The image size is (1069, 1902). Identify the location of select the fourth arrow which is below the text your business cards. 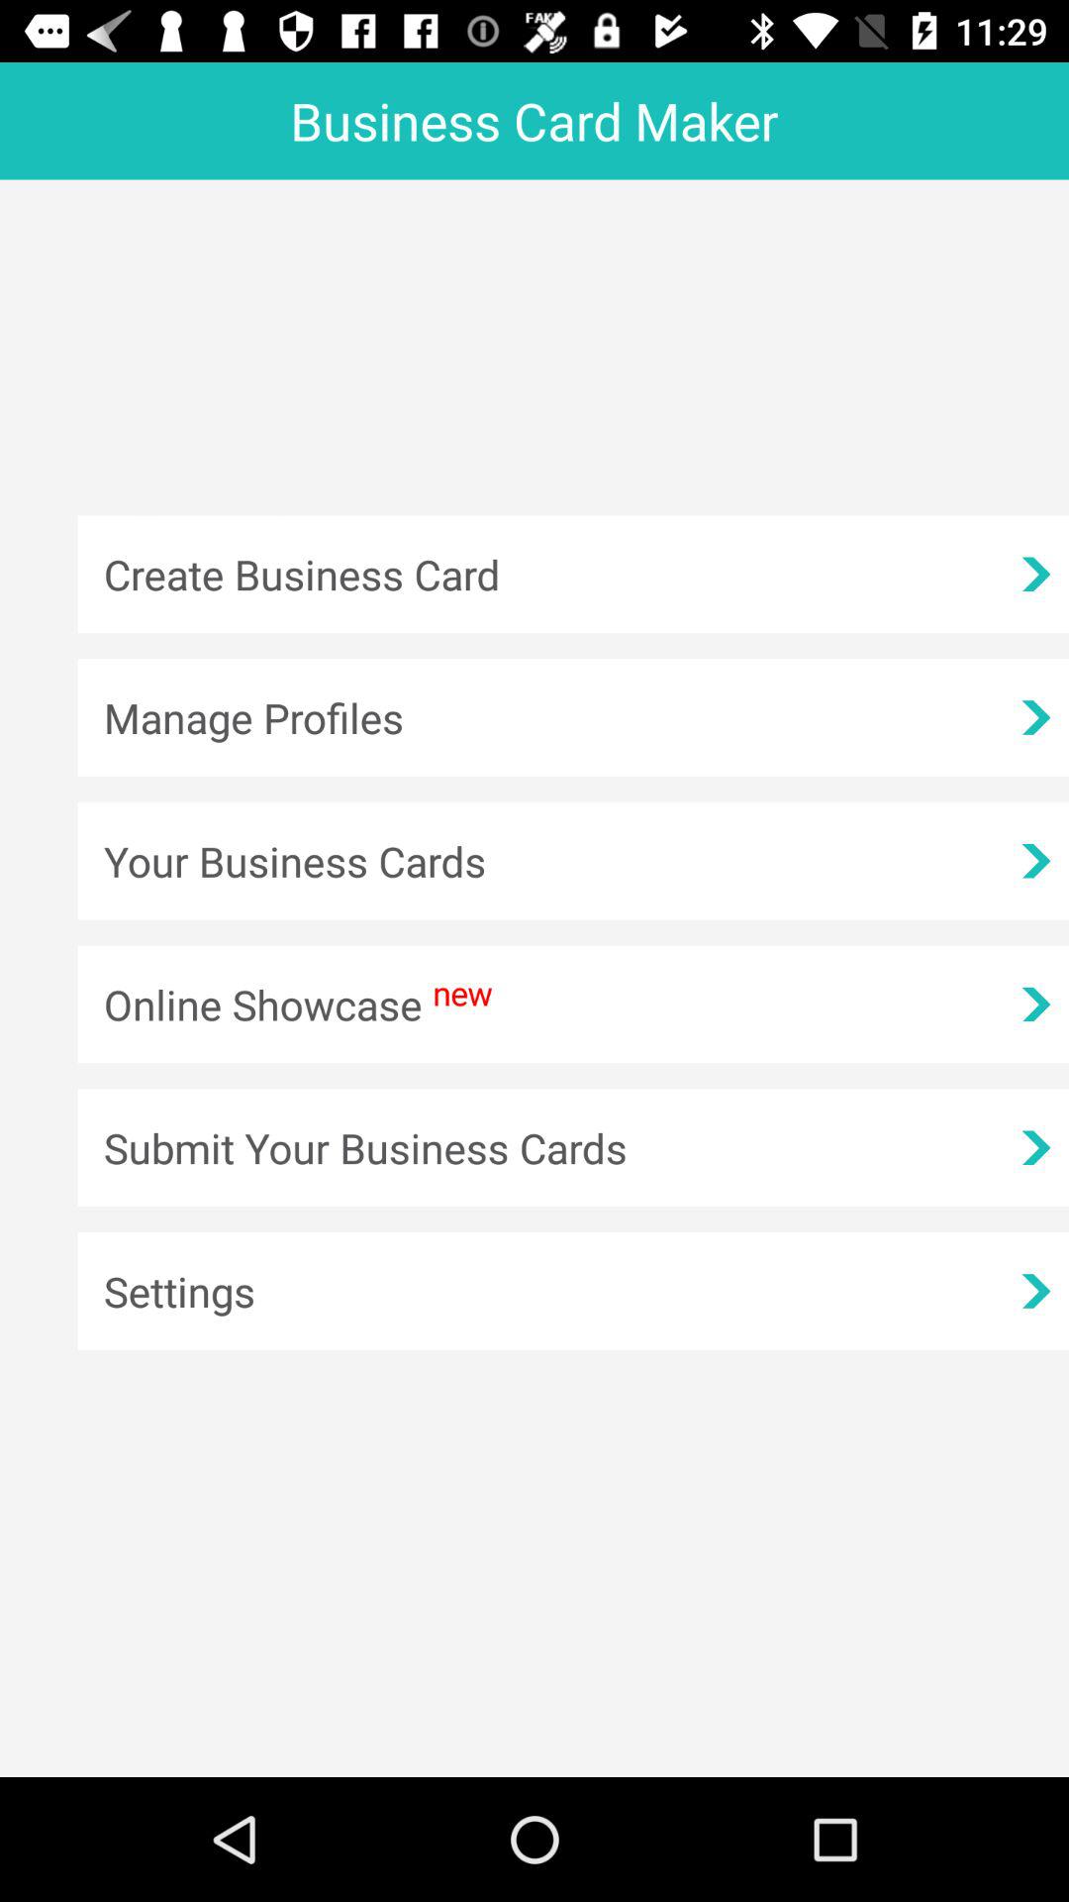
(1035, 1004).